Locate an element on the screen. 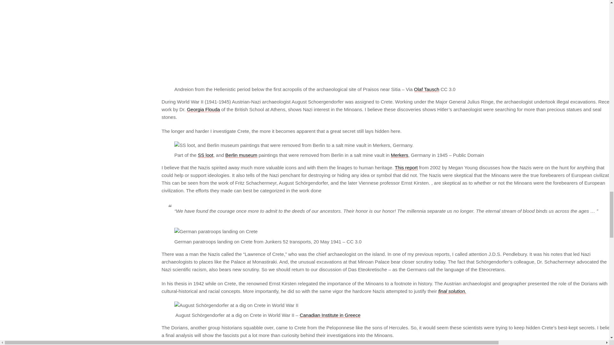 This screenshot has width=614, height=345. Merkers is located at coordinates (399, 155).